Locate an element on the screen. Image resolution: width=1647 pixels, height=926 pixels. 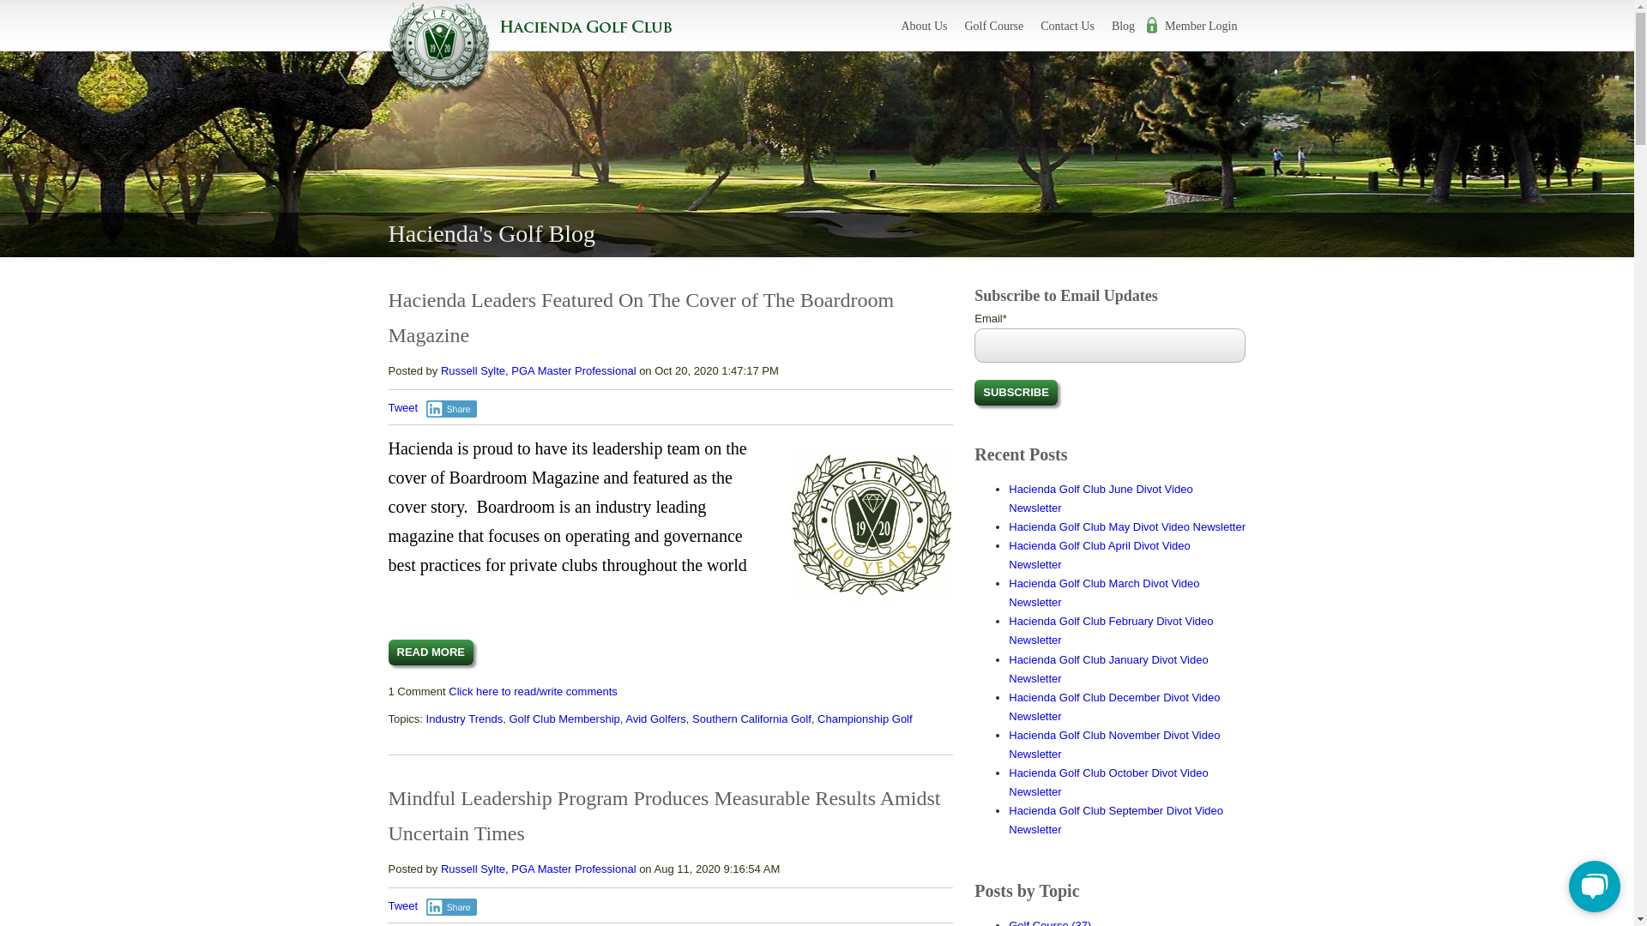
Share is located at coordinates (451, 907).